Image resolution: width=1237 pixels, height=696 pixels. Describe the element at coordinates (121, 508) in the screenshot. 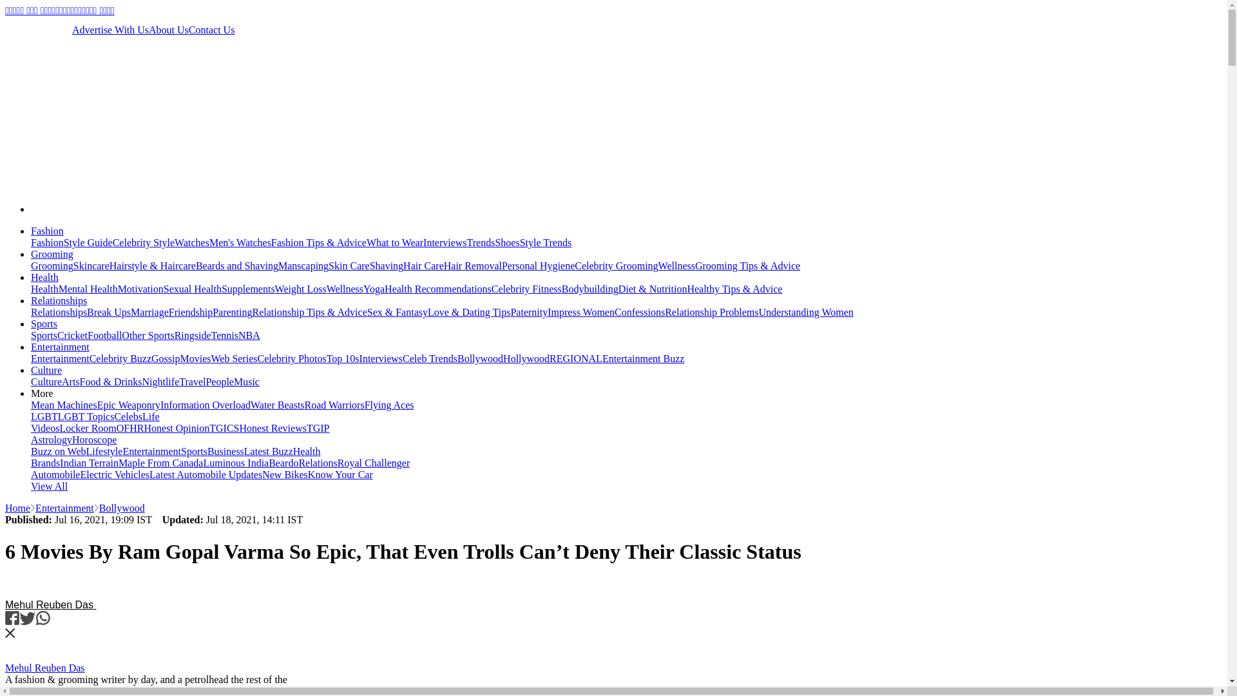

I see `Bollywood` at that location.